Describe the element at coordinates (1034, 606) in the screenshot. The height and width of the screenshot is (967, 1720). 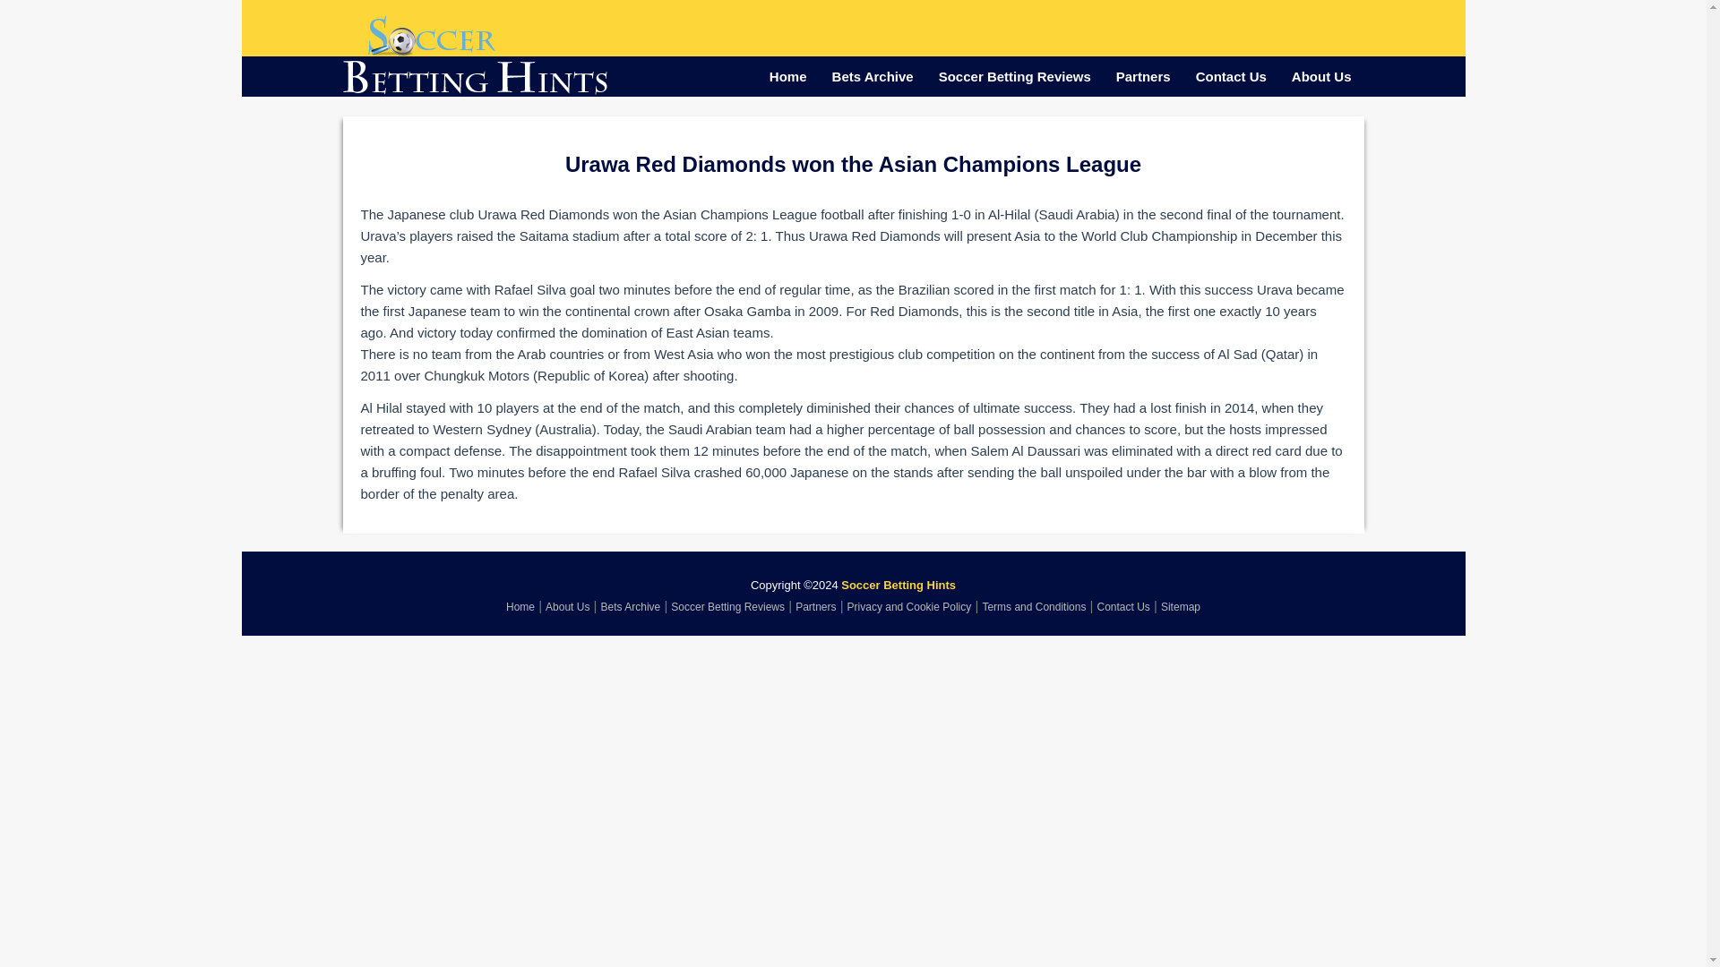
I see `Terms and Conditions` at that location.